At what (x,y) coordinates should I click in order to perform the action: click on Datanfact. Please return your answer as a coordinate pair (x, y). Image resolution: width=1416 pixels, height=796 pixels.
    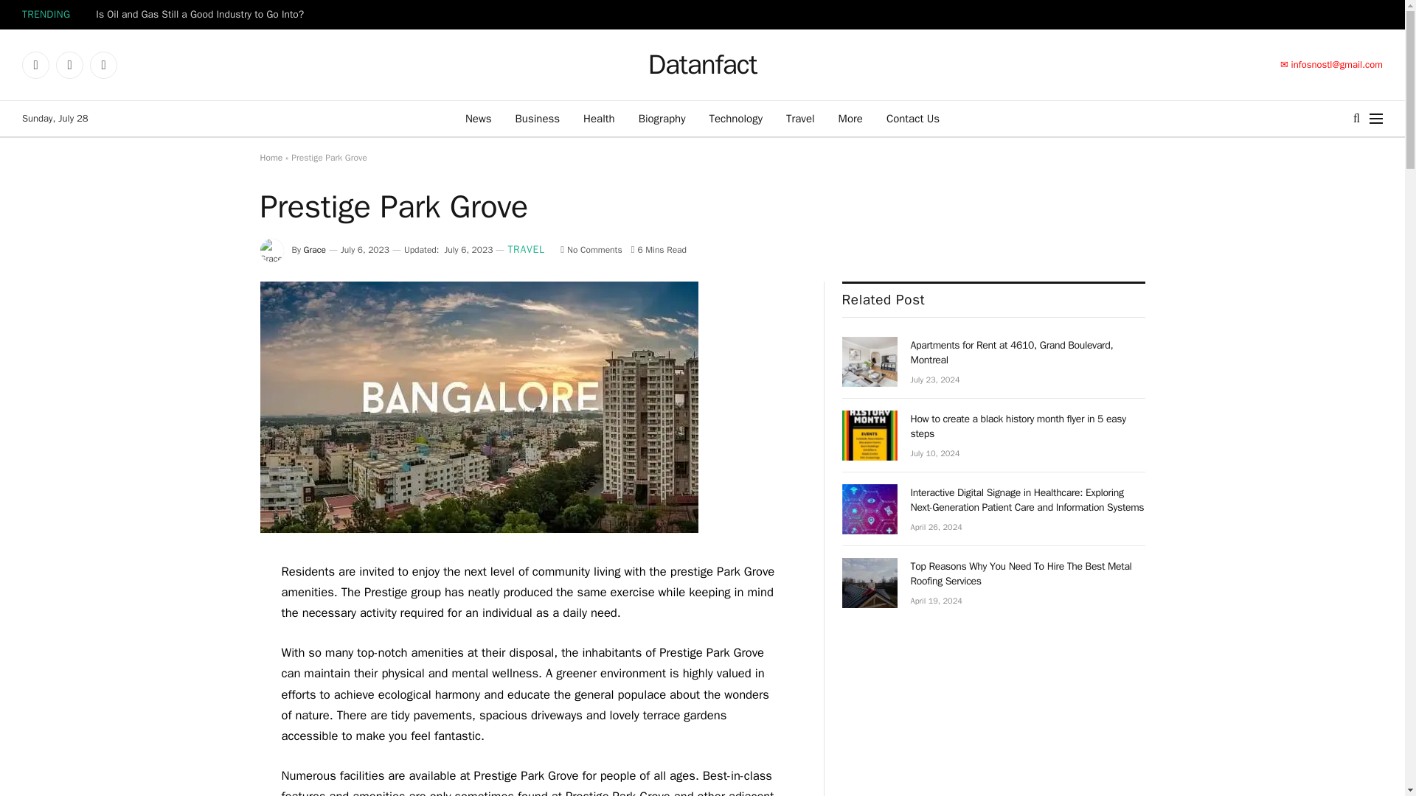
    Looking at the image, I should click on (703, 65).